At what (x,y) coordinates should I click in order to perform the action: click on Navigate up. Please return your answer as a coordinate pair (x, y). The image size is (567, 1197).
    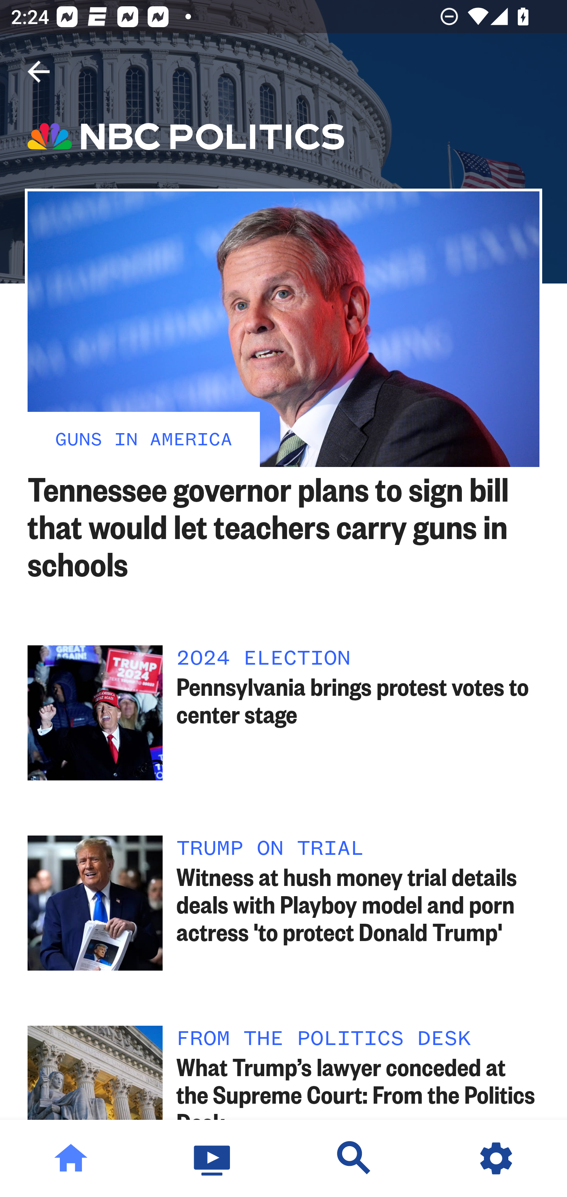
    Looking at the image, I should click on (39, 72).